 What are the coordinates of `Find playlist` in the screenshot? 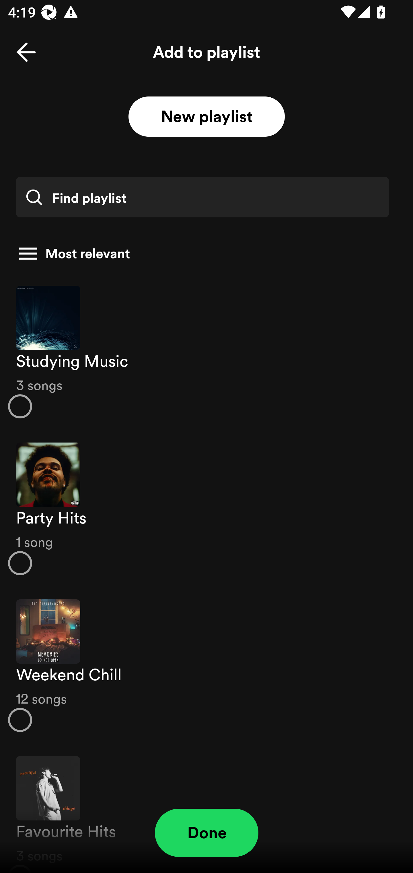 It's located at (202, 197).